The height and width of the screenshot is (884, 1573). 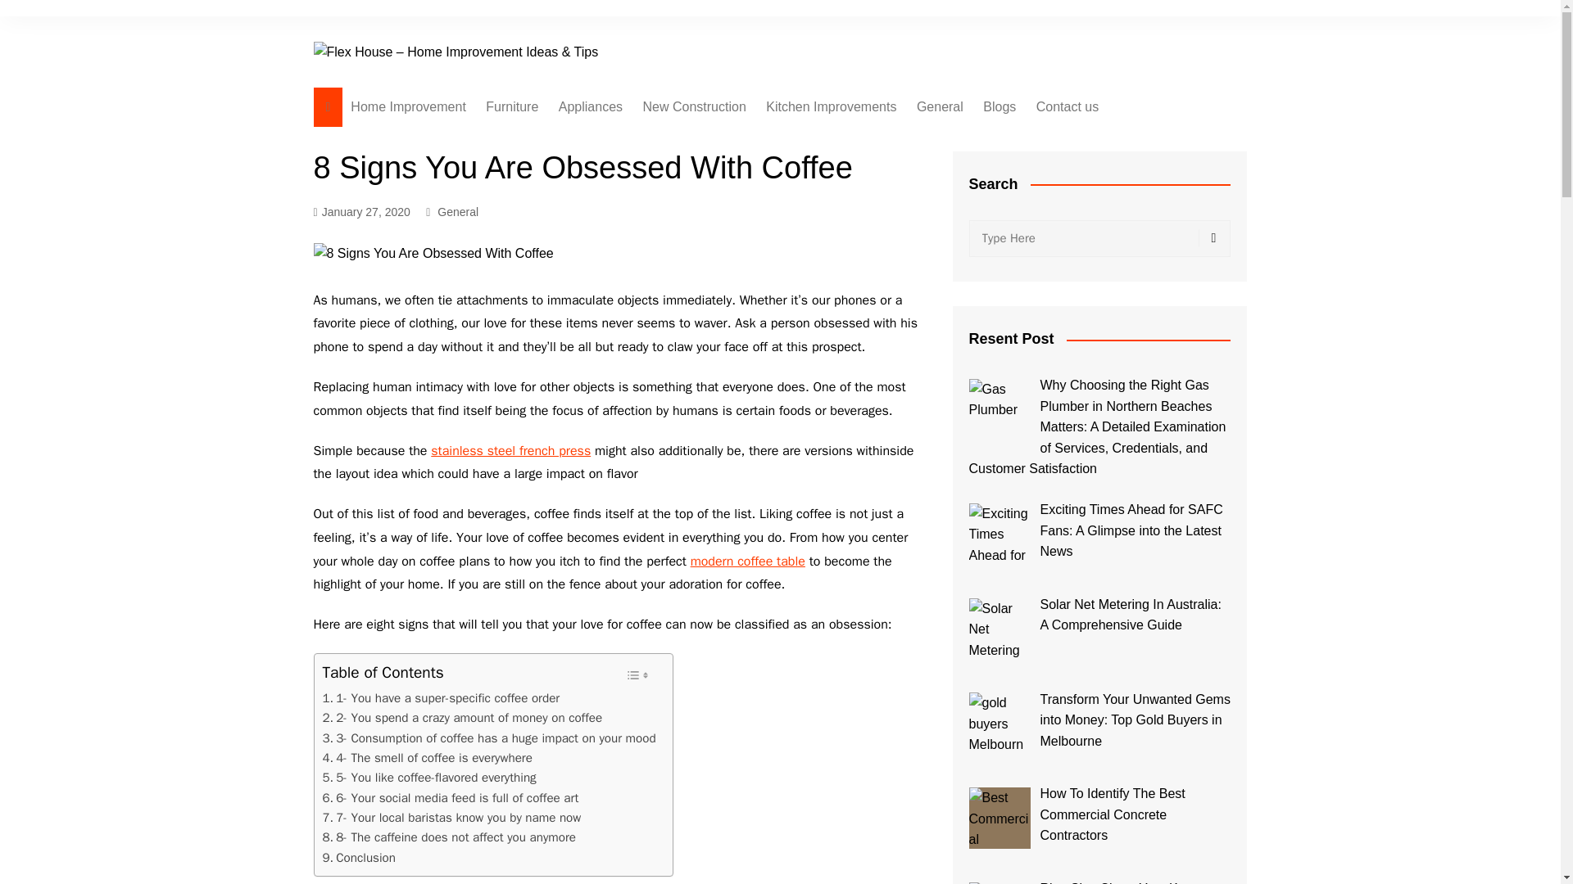 What do you see at coordinates (941, 106) in the screenshot?
I see `General` at bounding box center [941, 106].